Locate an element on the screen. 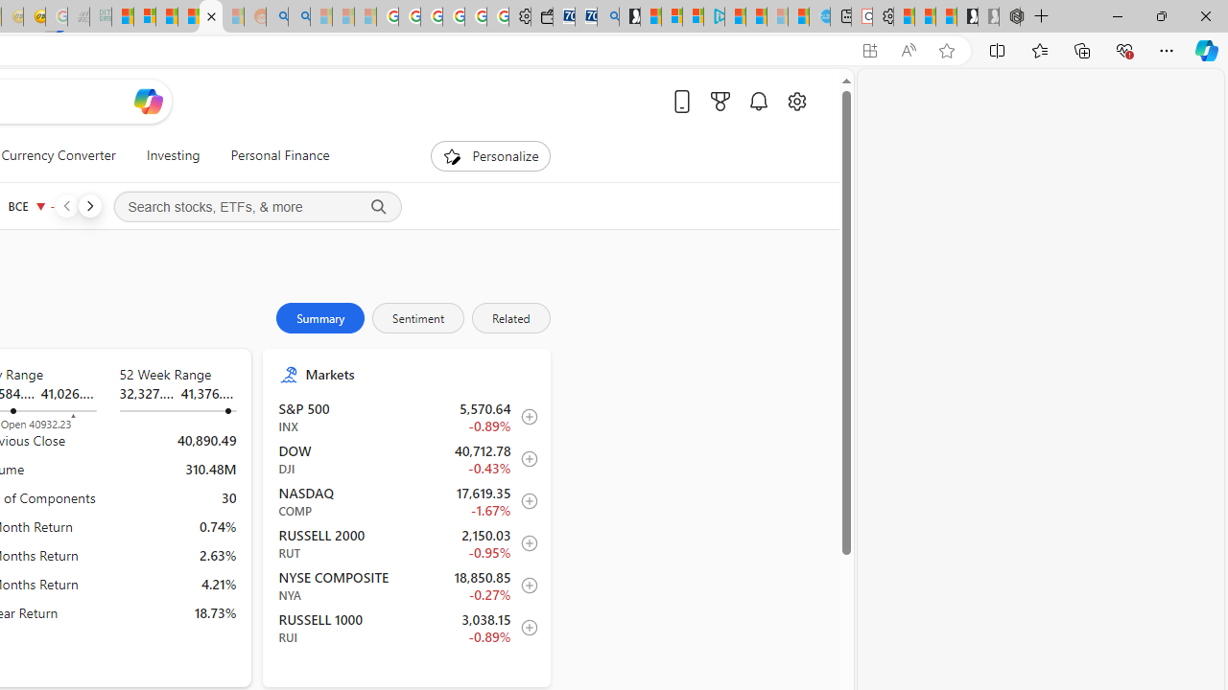 The width and height of the screenshot is (1228, 690). Related is located at coordinates (510, 318).